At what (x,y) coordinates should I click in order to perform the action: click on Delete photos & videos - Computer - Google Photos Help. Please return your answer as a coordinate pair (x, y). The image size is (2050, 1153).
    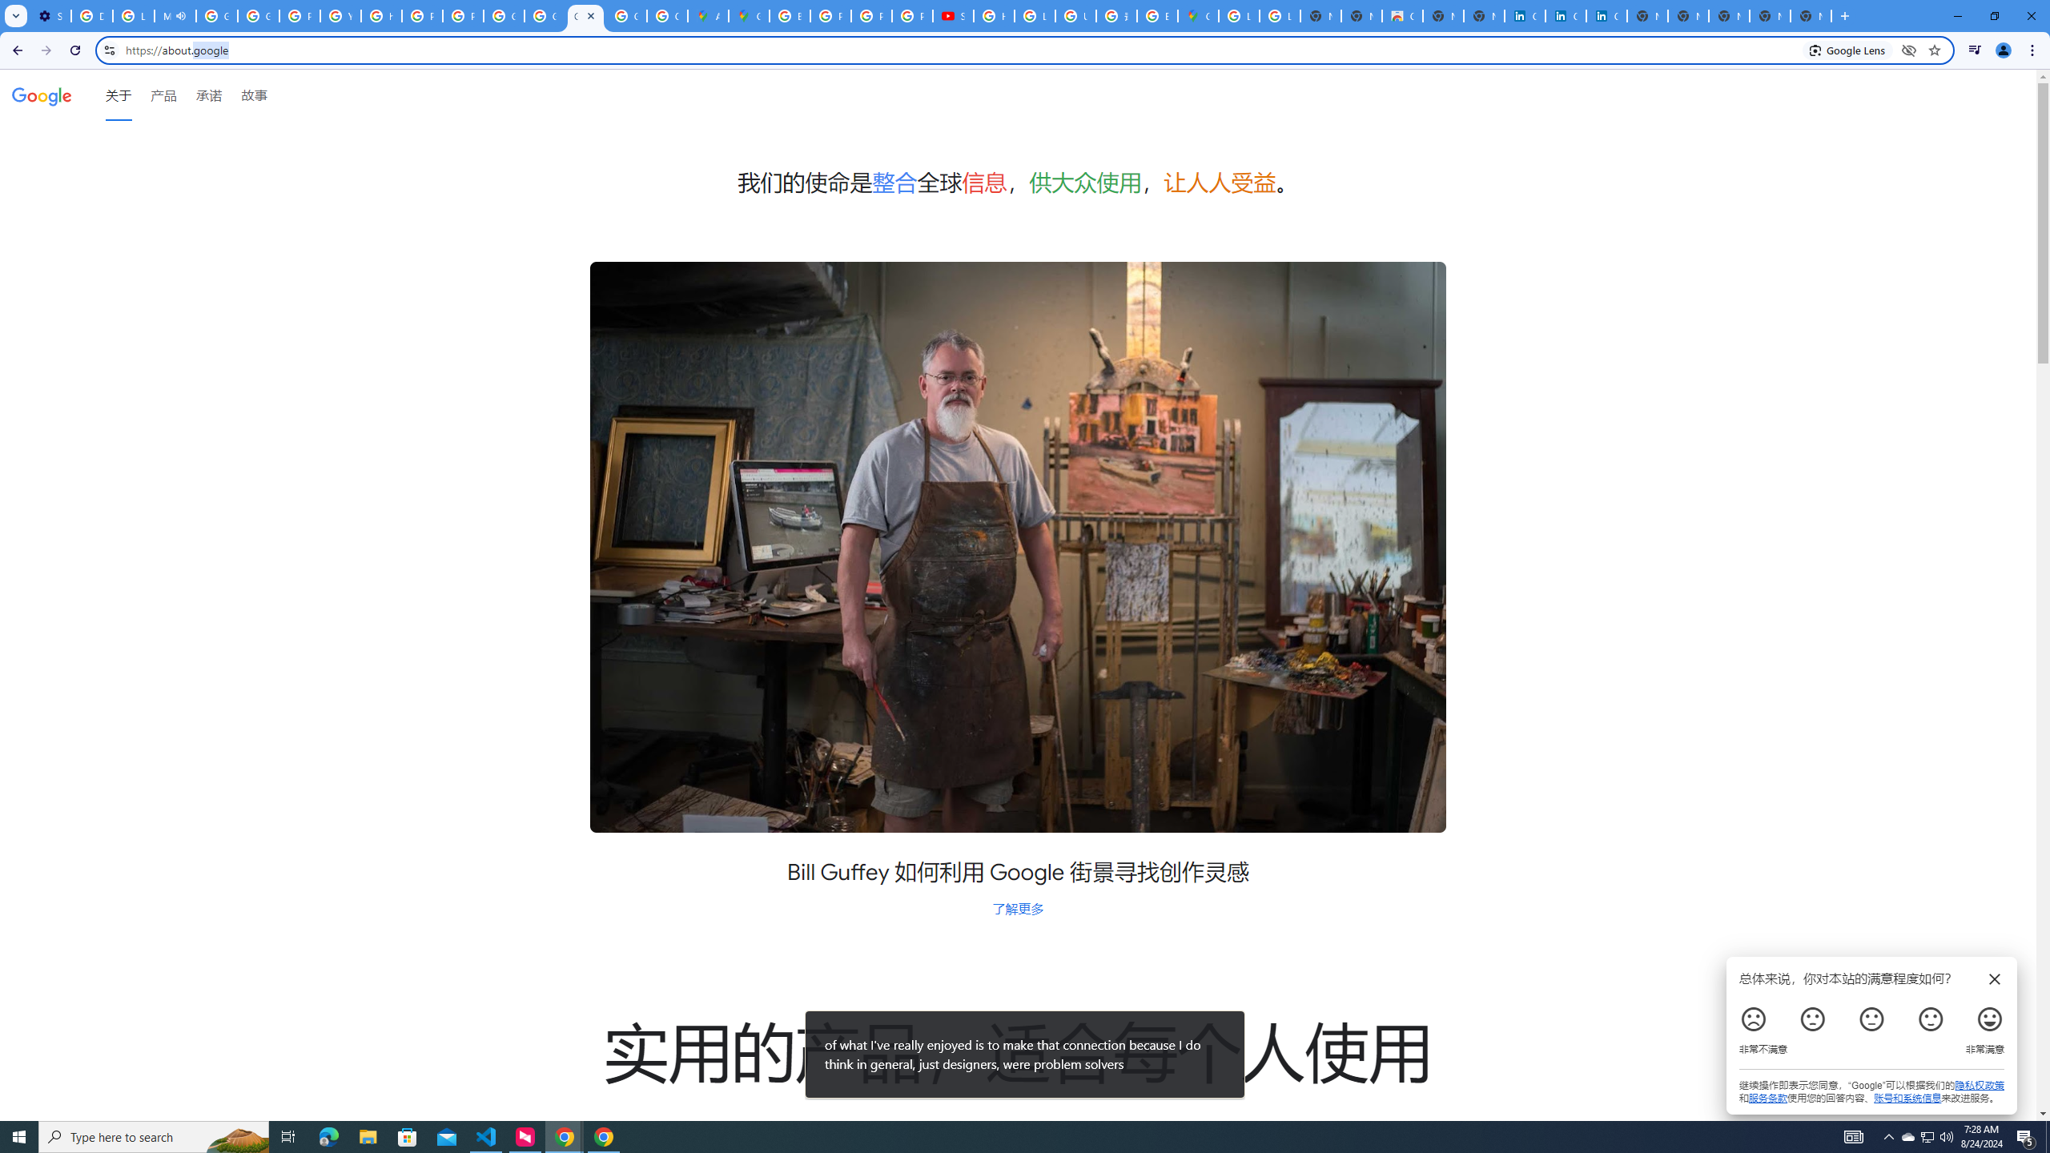
    Looking at the image, I should click on (92, 16).